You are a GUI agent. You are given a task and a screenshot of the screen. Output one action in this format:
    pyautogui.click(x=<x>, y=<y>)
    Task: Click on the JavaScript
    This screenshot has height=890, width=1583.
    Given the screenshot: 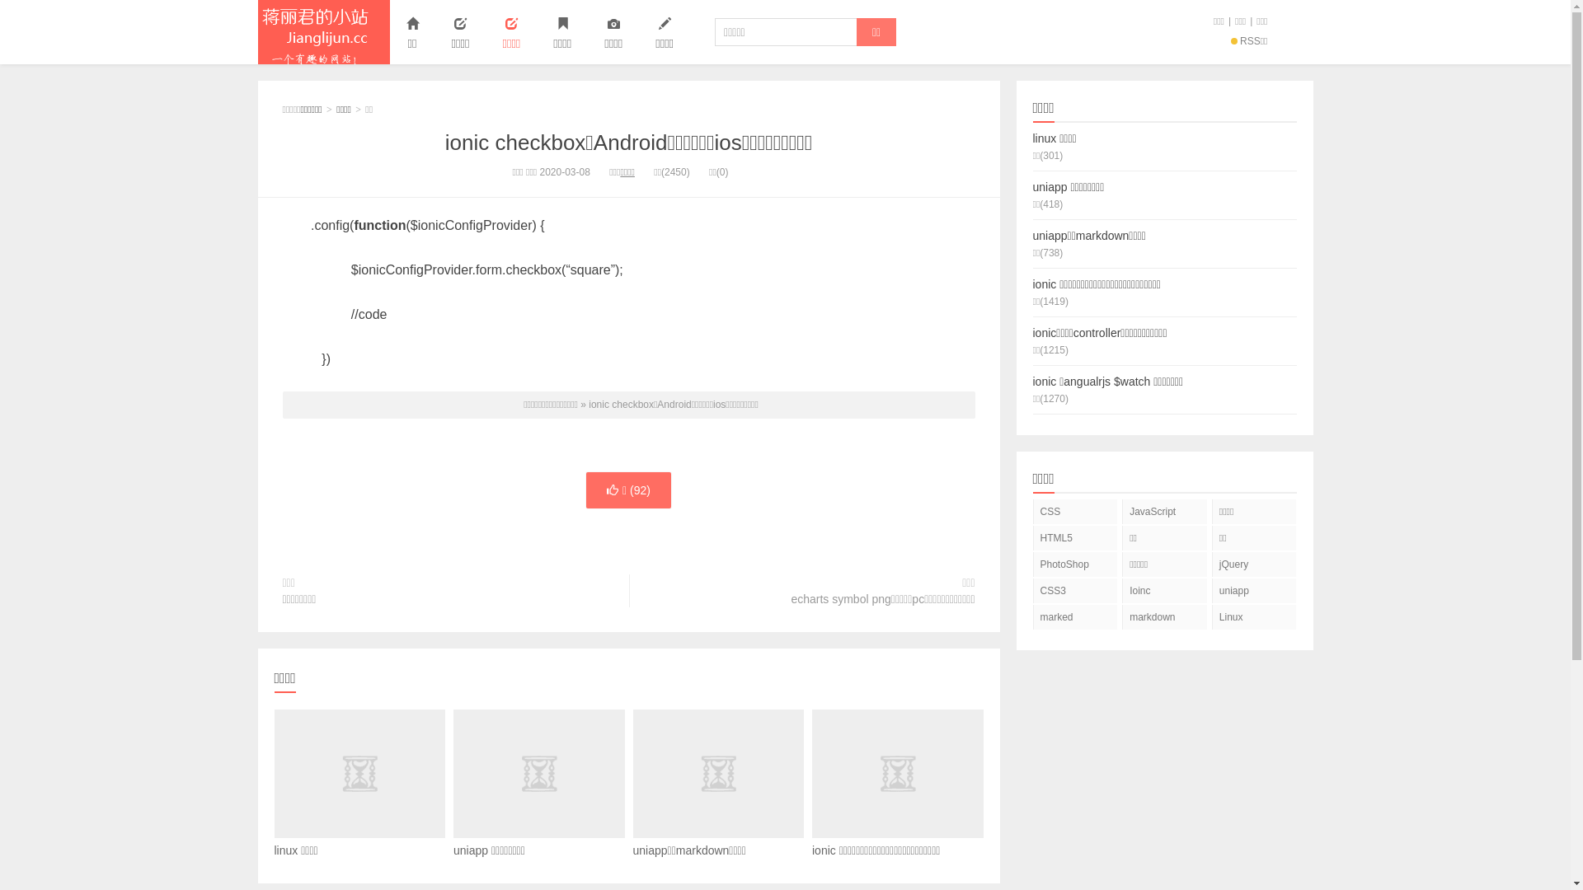 What is the action you would take?
    pyautogui.click(x=1164, y=512)
    